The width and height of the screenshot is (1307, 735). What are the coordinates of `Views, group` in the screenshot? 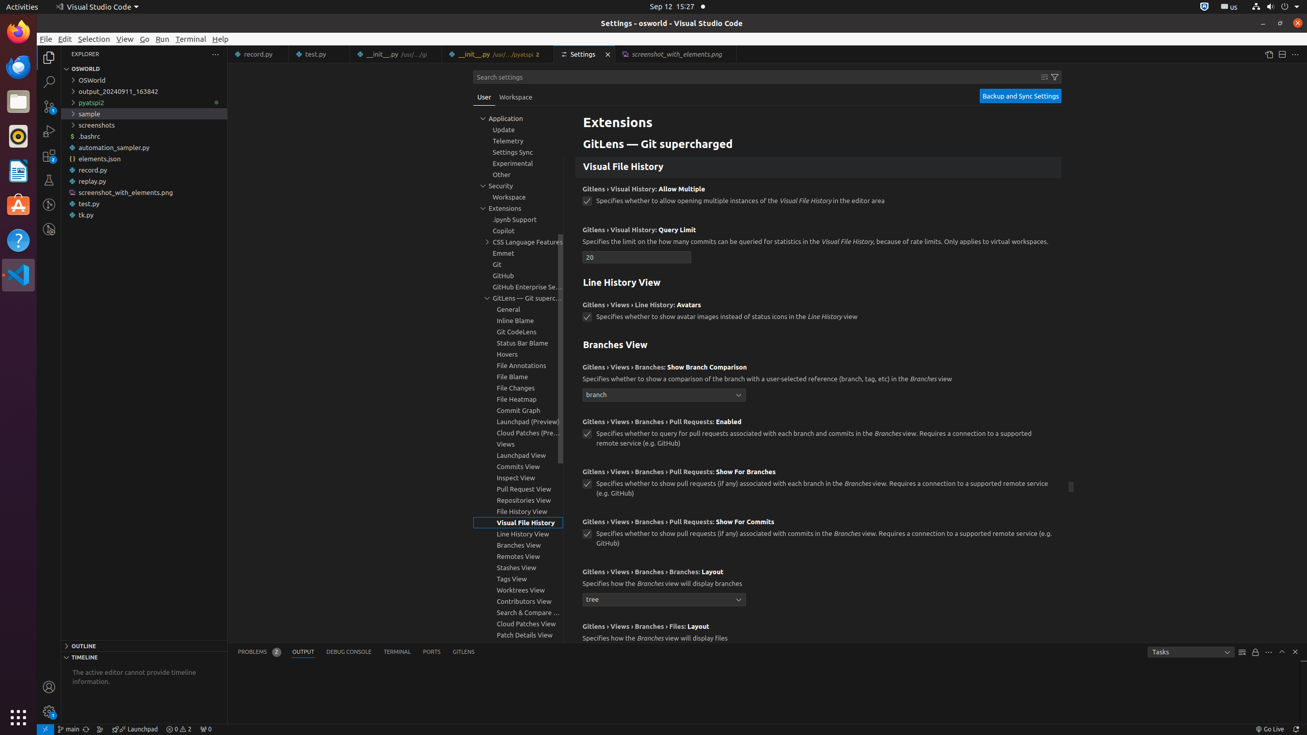 It's located at (518, 444).